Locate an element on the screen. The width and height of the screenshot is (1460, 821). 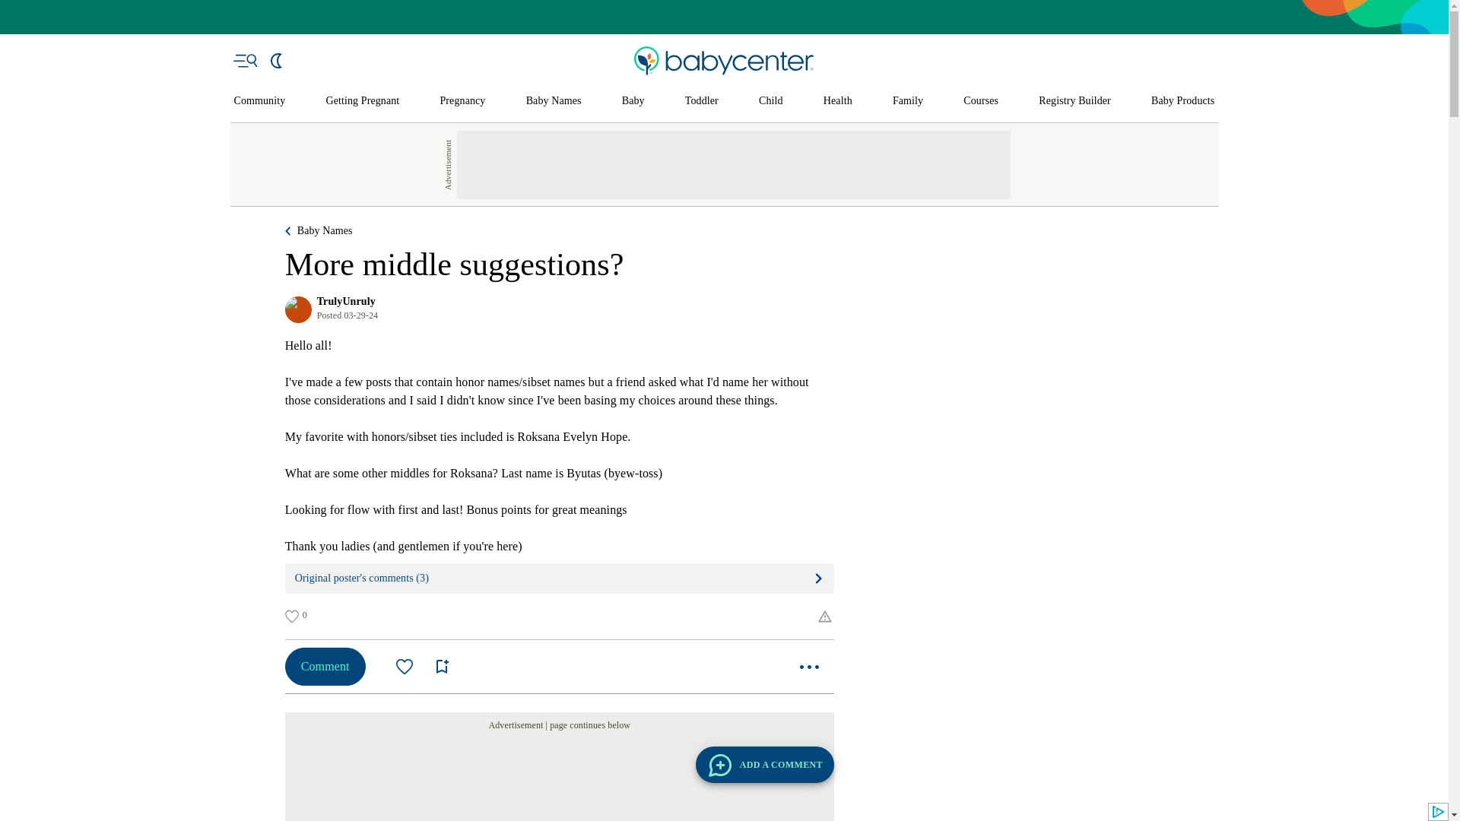
Baby is located at coordinates (633, 101).